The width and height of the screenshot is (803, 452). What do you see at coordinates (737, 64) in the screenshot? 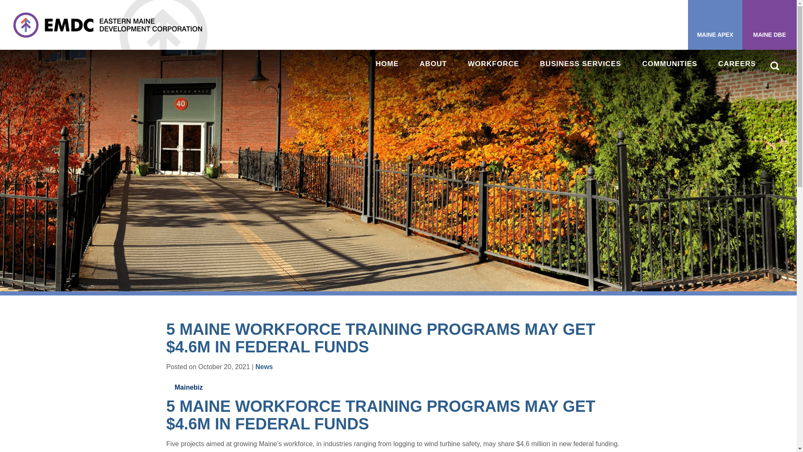
I see `CAREERS` at bounding box center [737, 64].